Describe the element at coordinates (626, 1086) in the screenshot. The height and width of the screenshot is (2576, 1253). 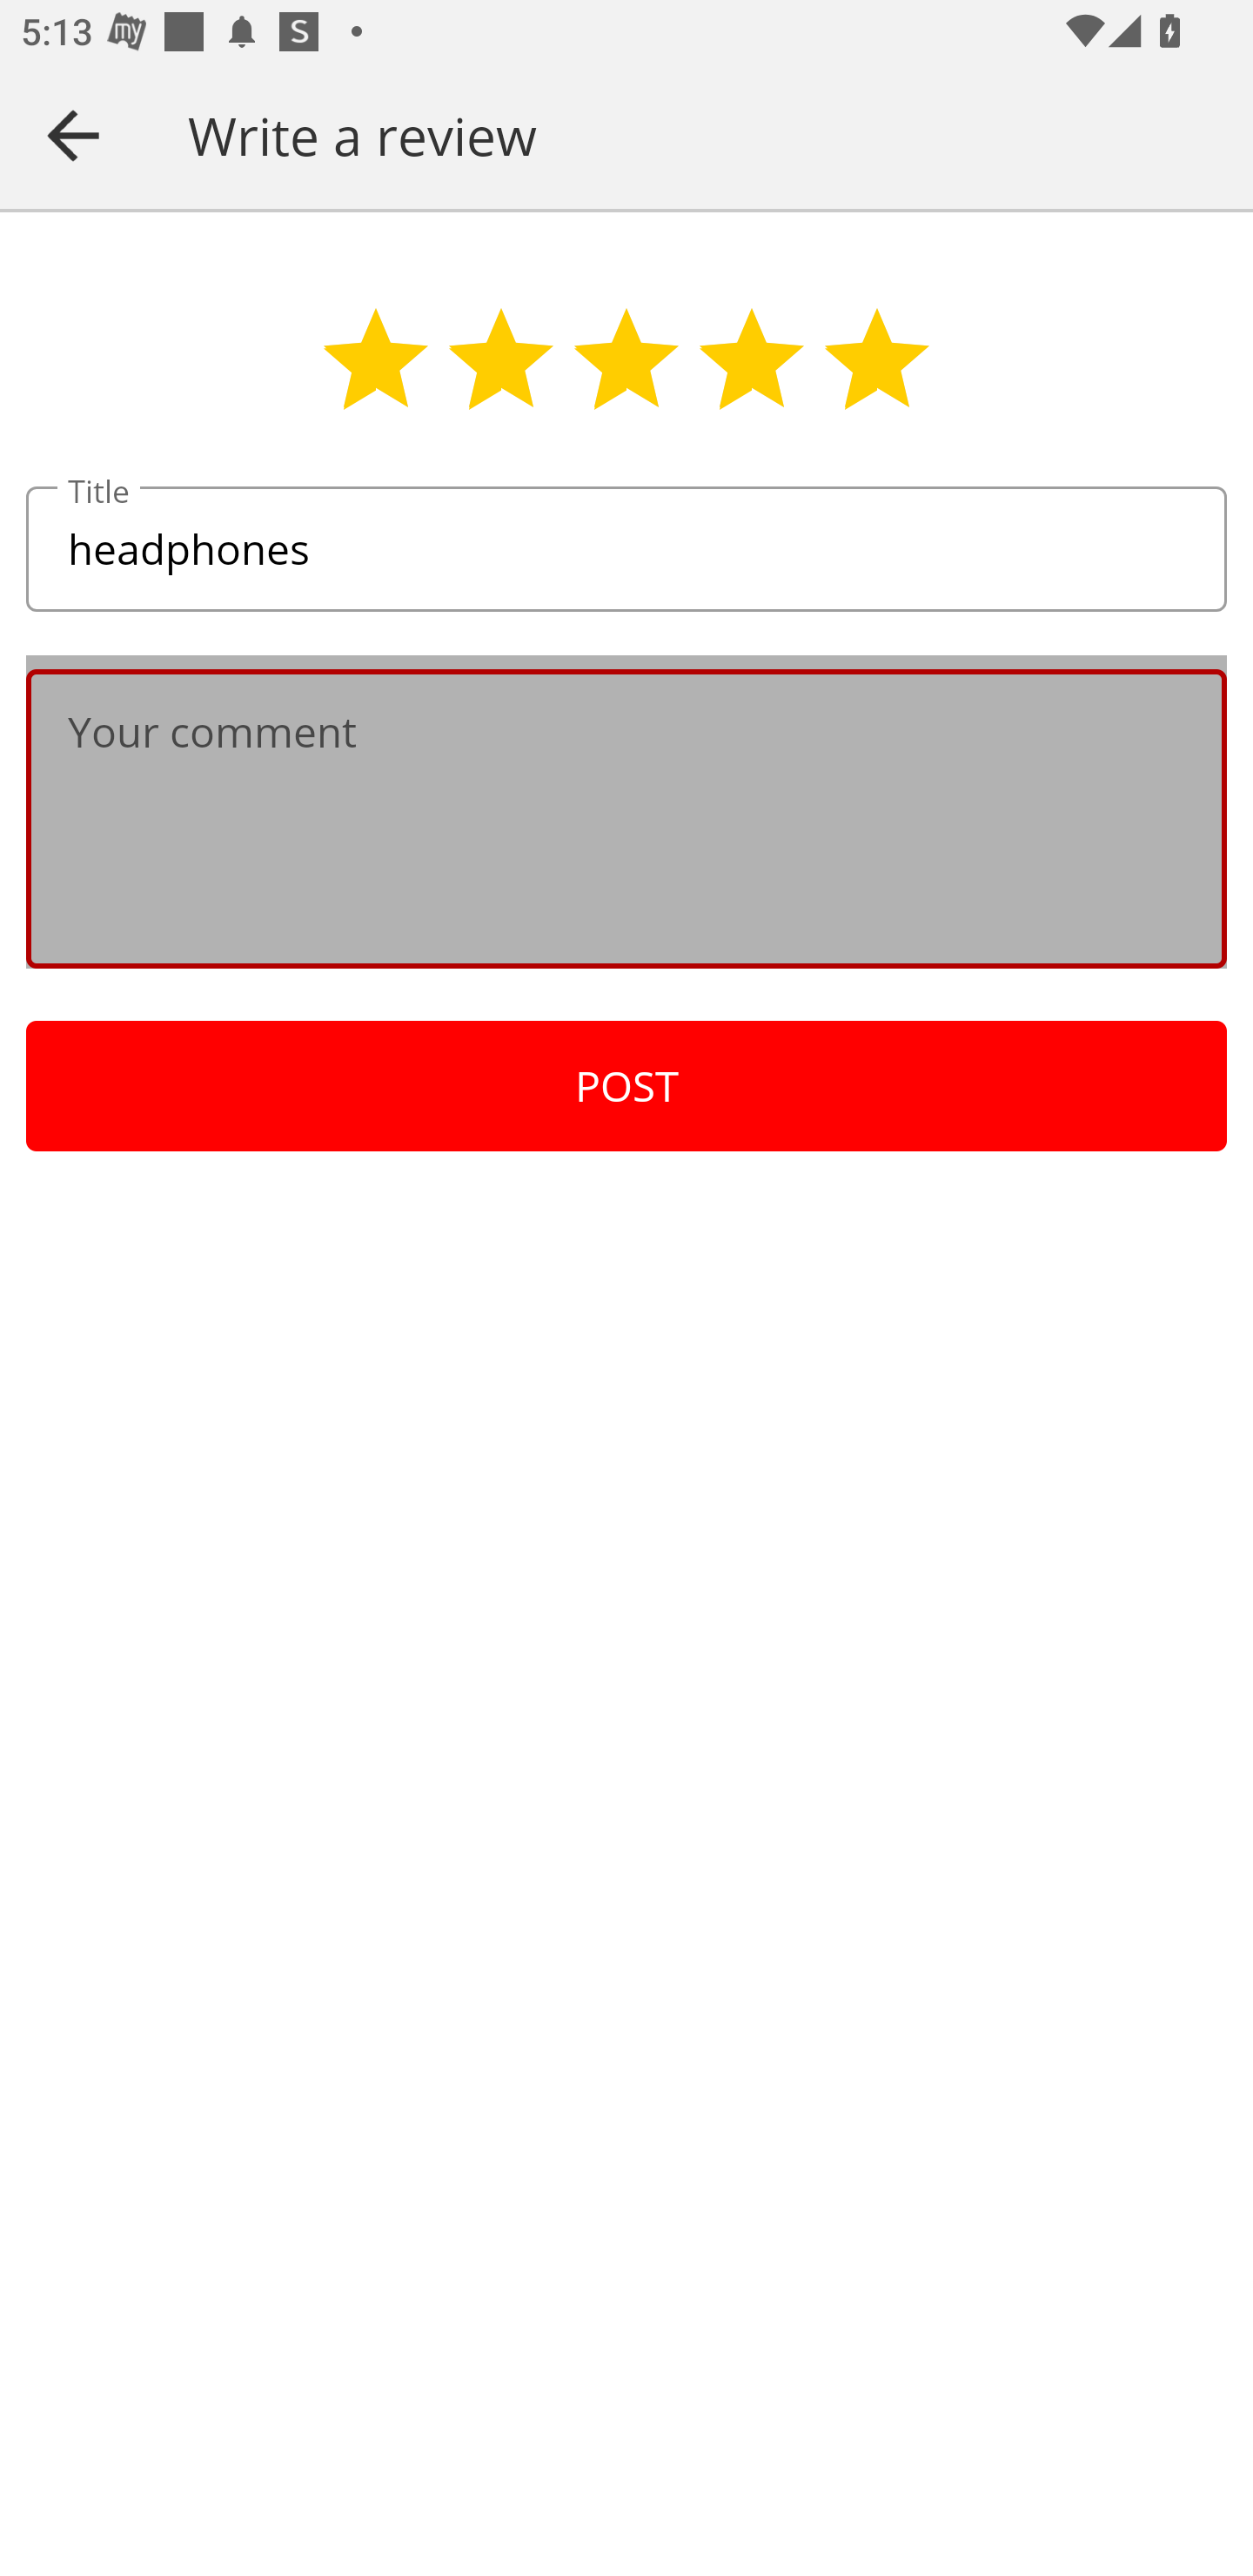
I see `POST` at that location.